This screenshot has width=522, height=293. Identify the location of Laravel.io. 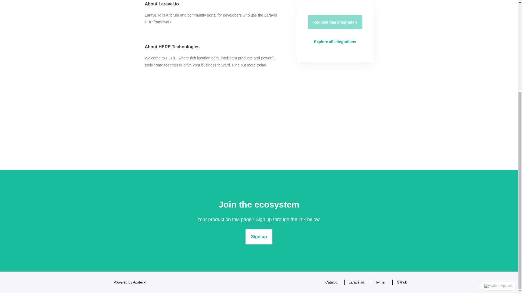
(355, 282).